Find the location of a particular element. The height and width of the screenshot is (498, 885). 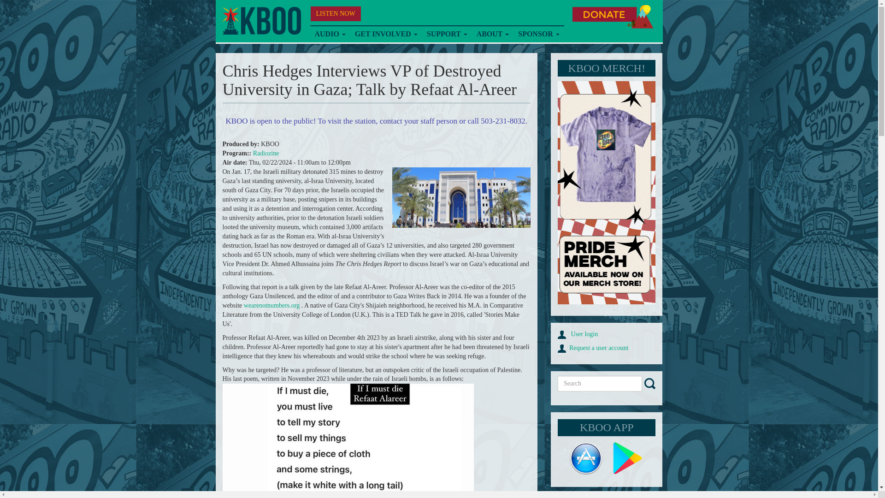

LISTEN NOW is located at coordinates (336, 14).